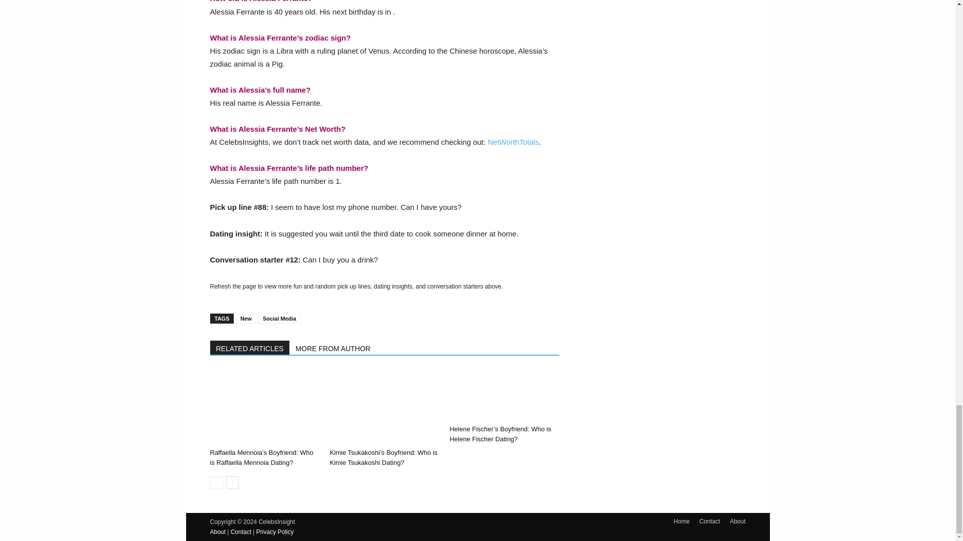  I want to click on Privacy Policy, so click(275, 532).